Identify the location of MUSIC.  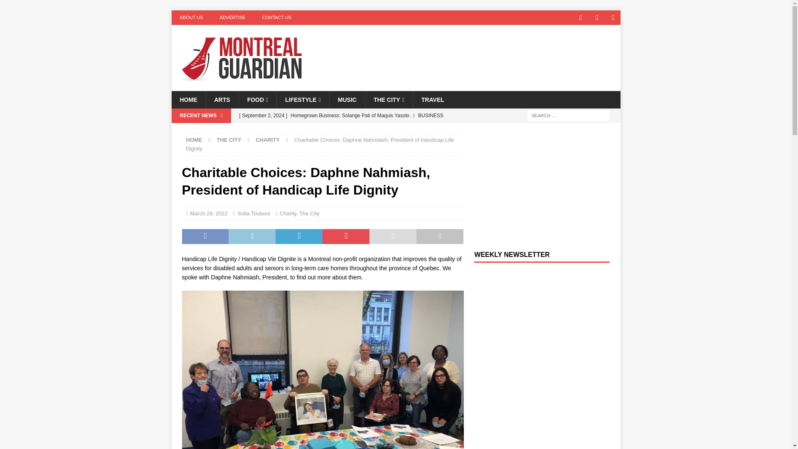
(347, 100).